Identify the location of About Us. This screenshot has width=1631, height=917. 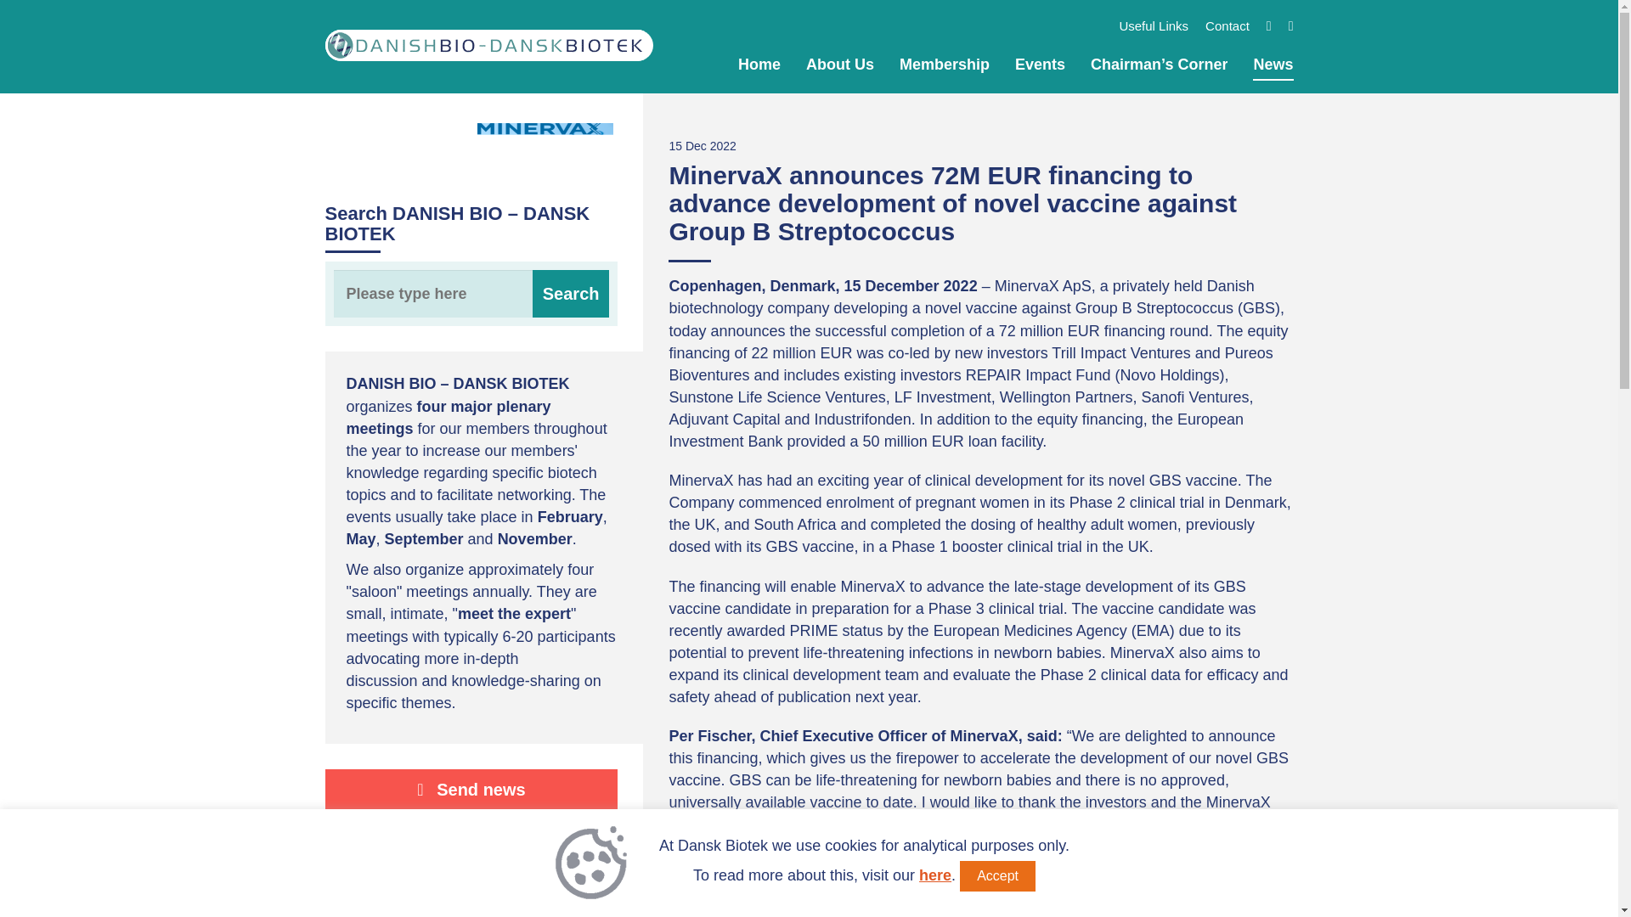
(839, 65).